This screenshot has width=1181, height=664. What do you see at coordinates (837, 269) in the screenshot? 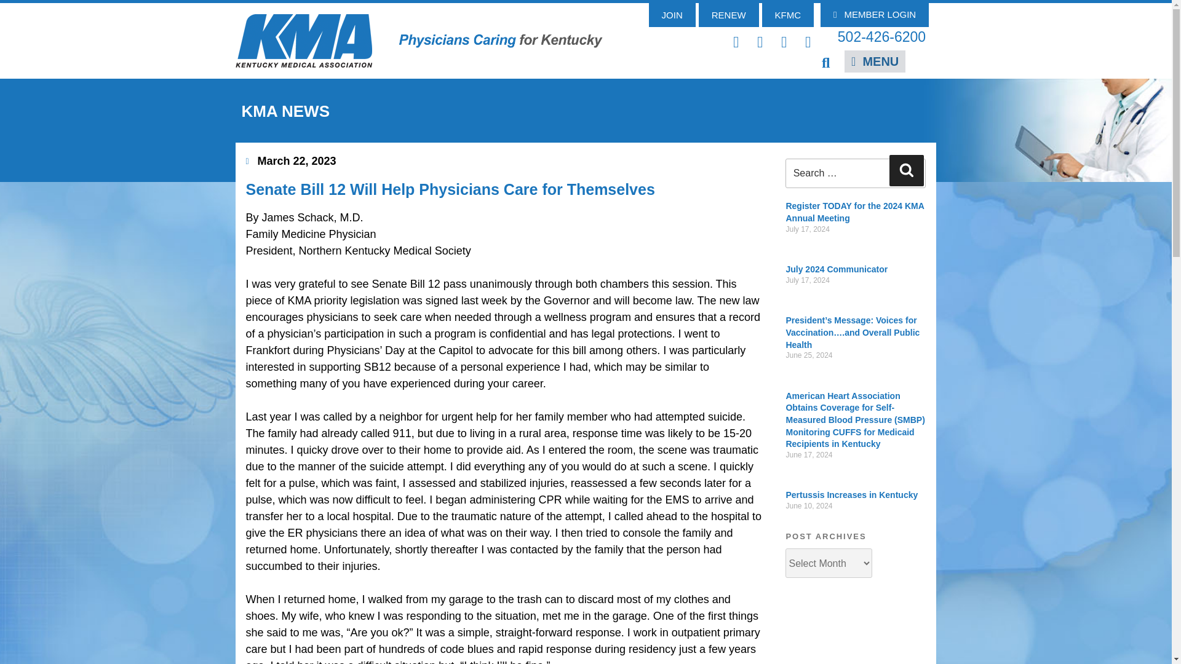
I see `July 2024 Communicator` at bounding box center [837, 269].